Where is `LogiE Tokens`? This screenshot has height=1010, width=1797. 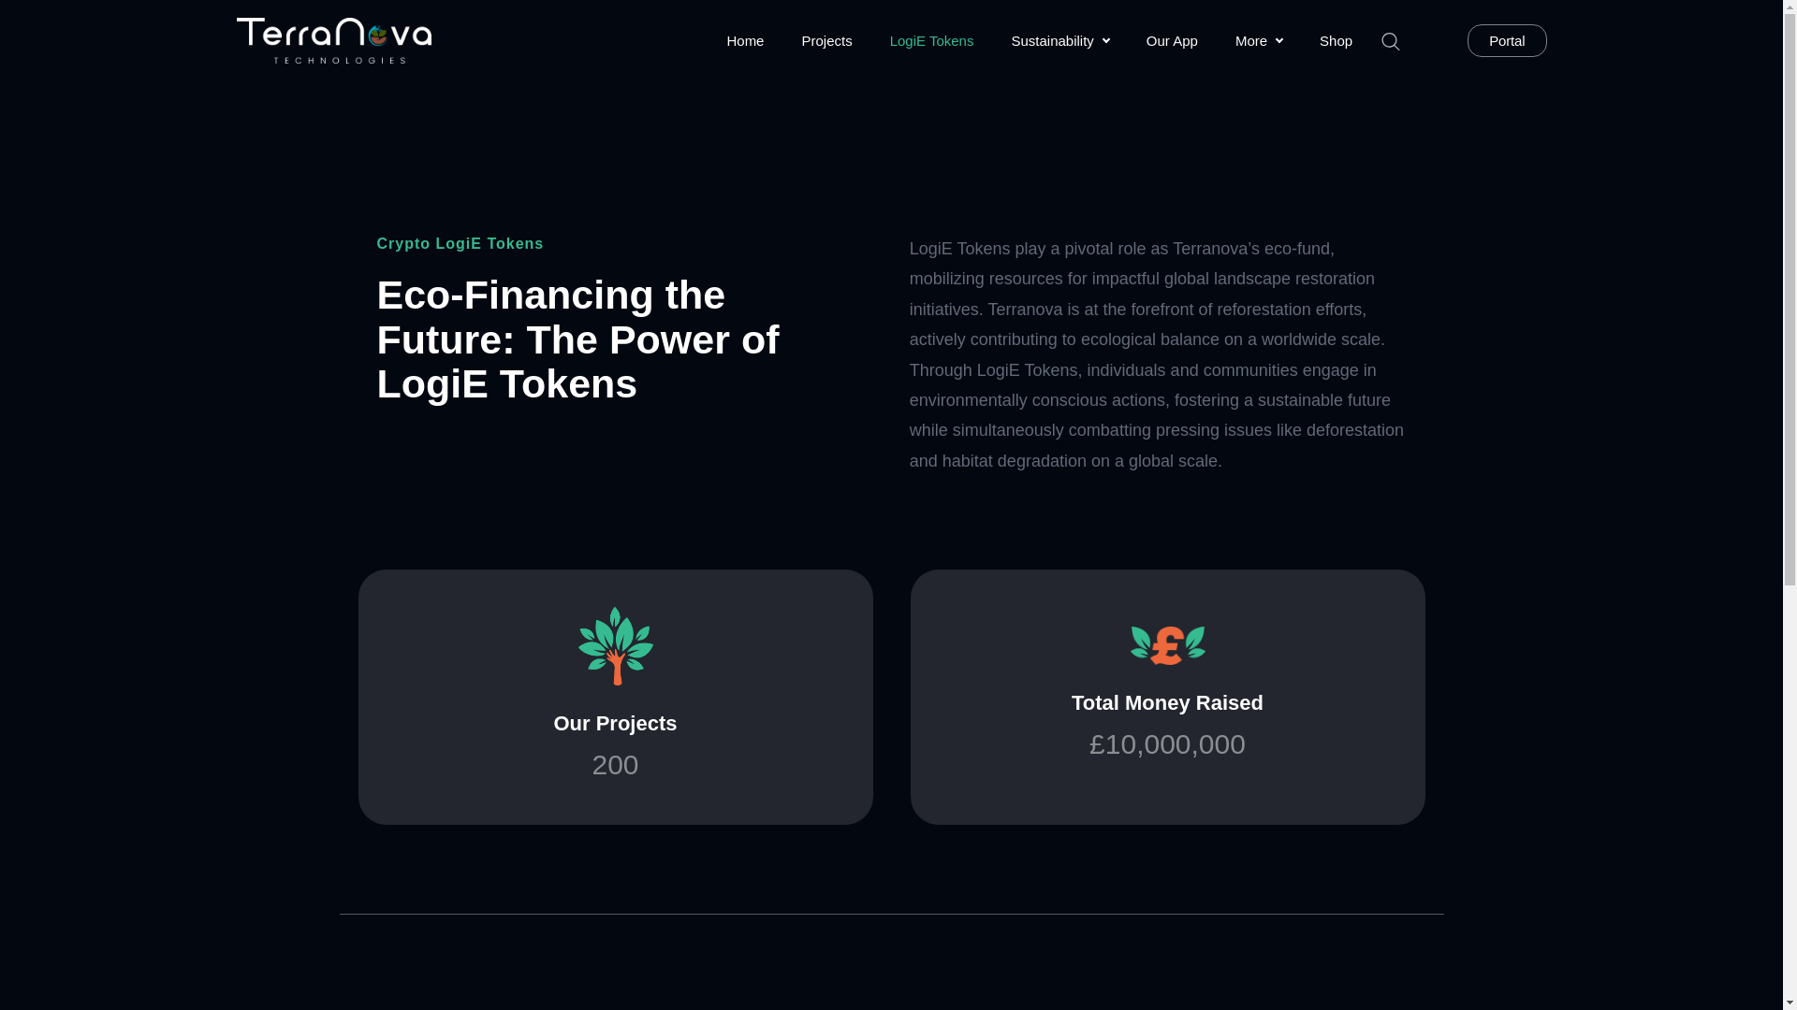 LogiE Tokens is located at coordinates (932, 41).